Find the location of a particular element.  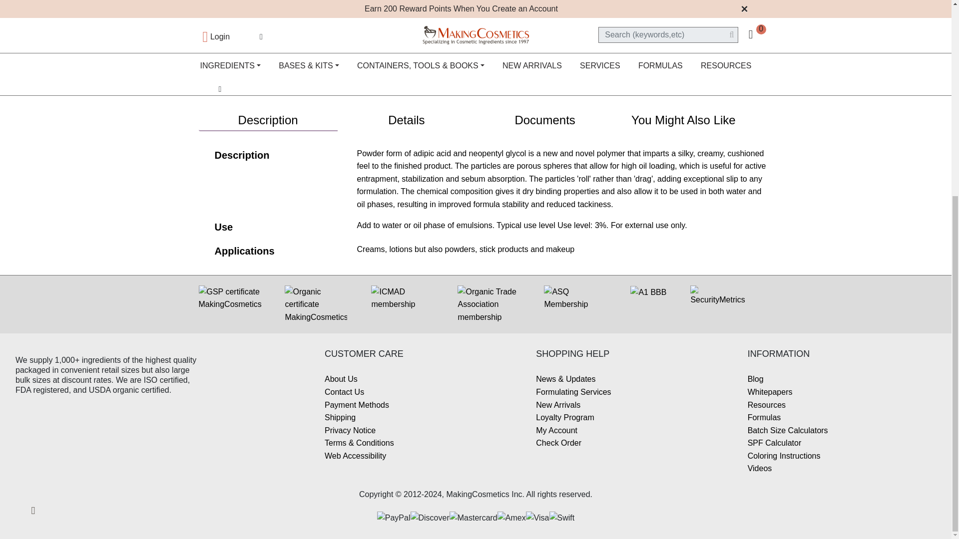

Go to My Account is located at coordinates (556, 430).